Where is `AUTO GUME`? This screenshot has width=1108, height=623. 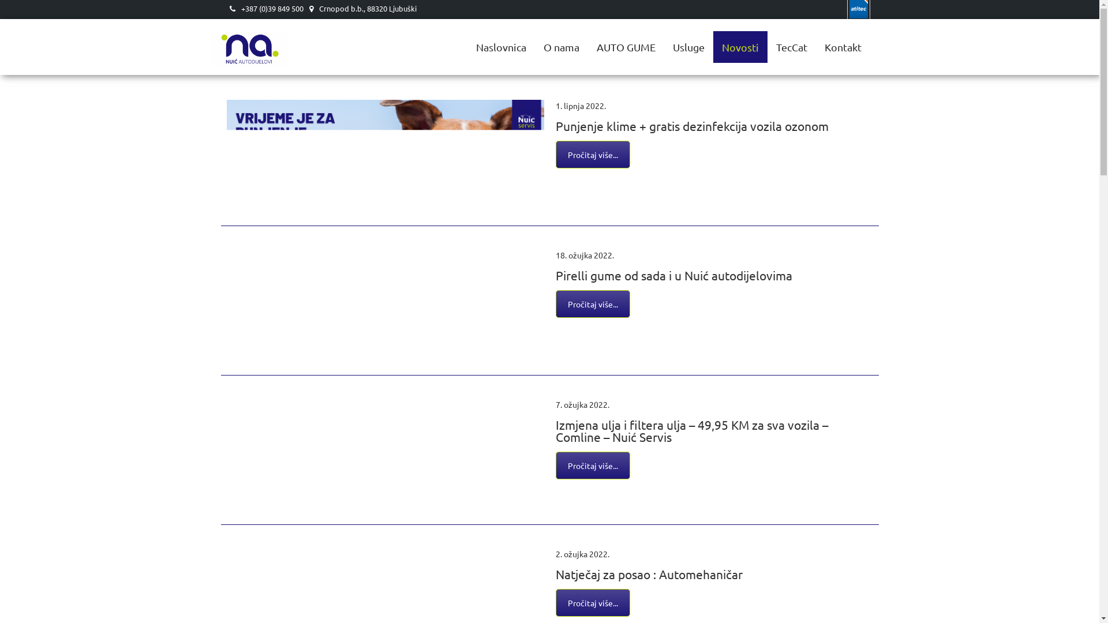
AUTO GUME is located at coordinates (626, 47).